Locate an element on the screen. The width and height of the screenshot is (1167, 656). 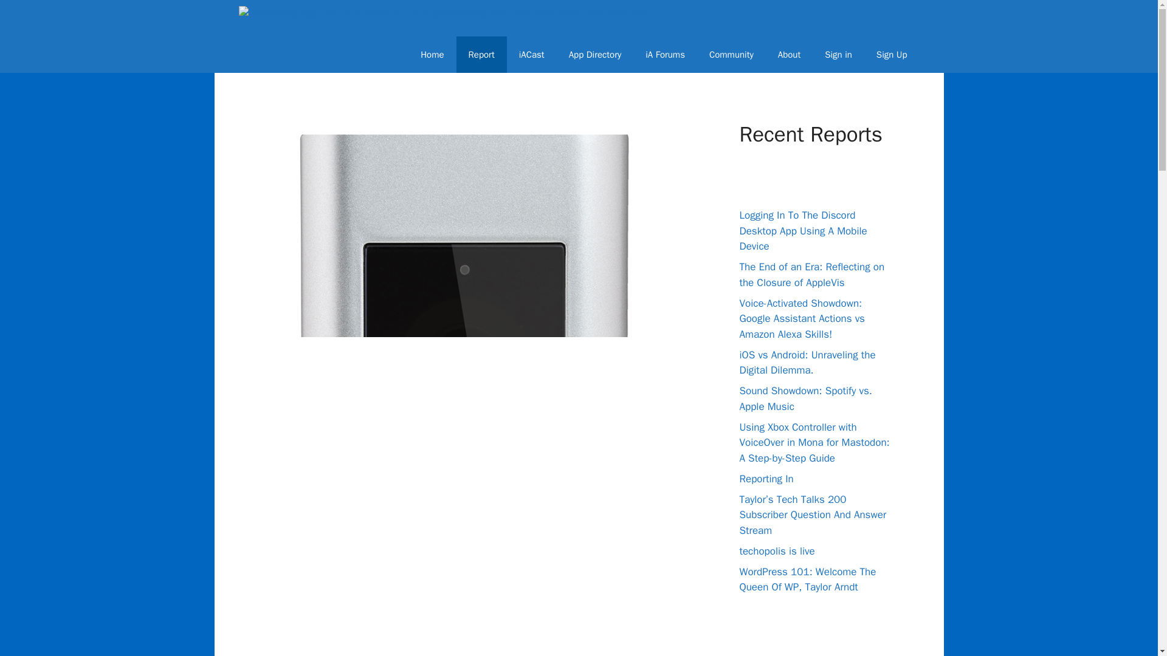
iA Forums is located at coordinates (665, 55).